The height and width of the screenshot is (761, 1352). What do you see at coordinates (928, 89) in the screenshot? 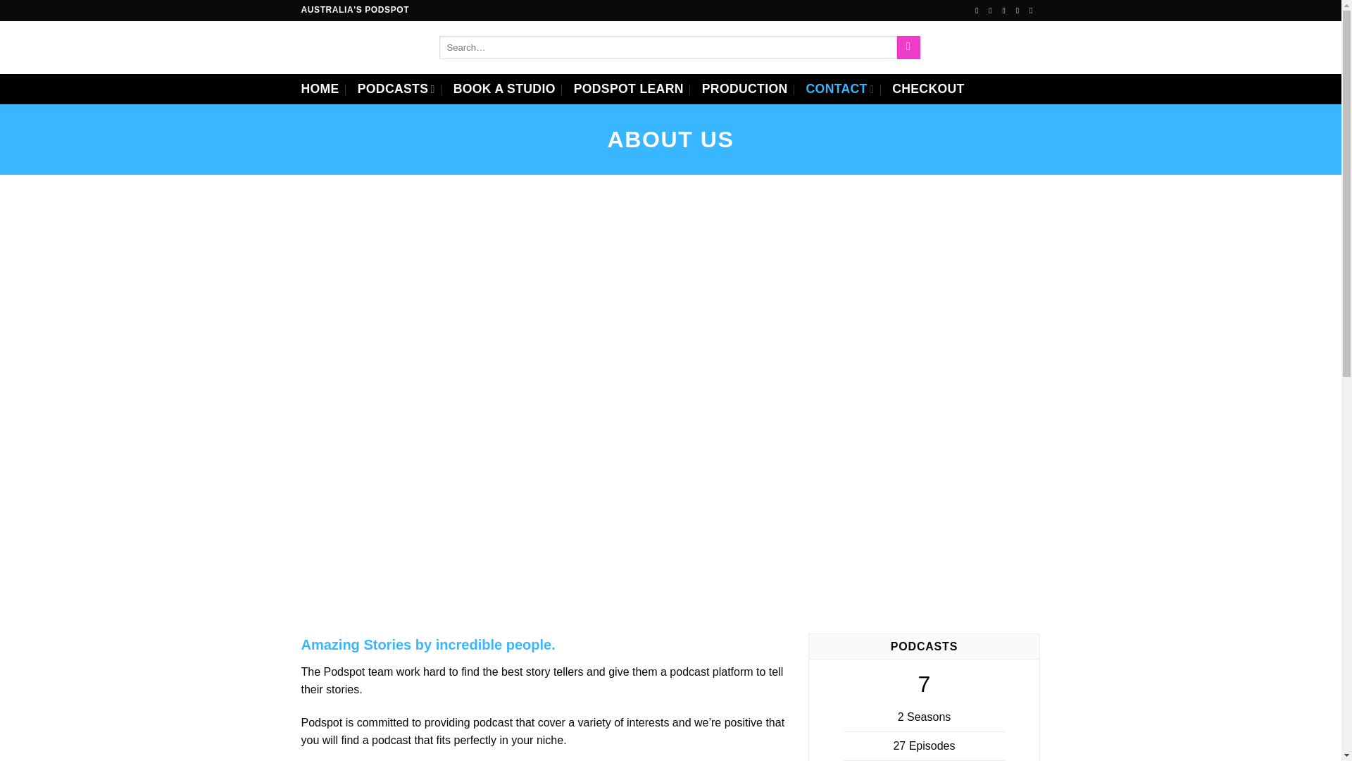
I see `CHECKOUT` at bounding box center [928, 89].